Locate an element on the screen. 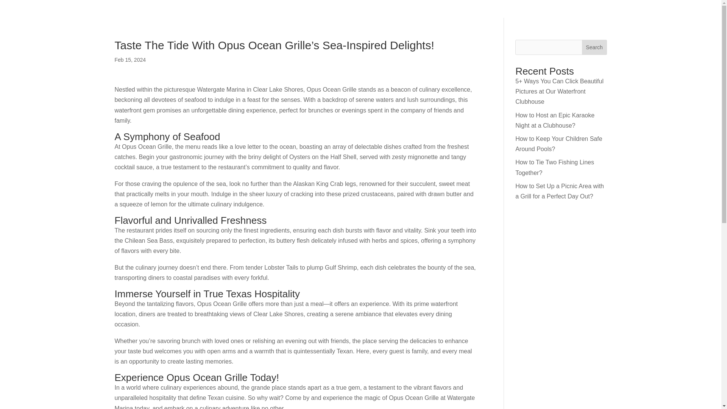 The image size is (727, 409). How to Host an Epic Karaoke Night at a Clubhouse? is located at coordinates (555, 120).